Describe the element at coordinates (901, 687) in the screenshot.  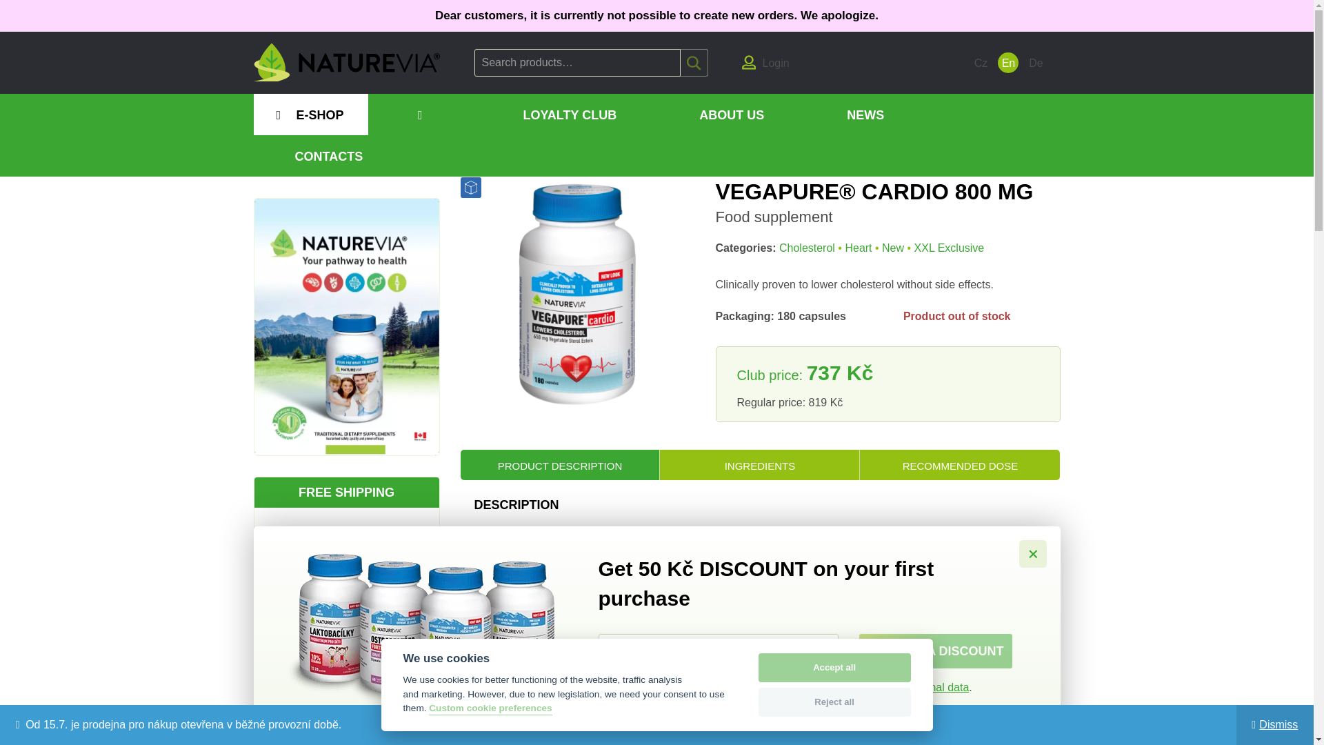
I see `processing of personal data` at that location.